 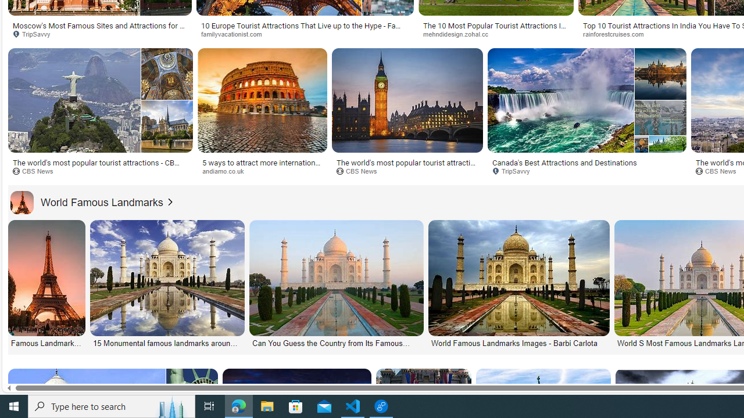 What do you see at coordinates (227, 171) in the screenshot?
I see `andiamo.co.uk` at bounding box center [227, 171].